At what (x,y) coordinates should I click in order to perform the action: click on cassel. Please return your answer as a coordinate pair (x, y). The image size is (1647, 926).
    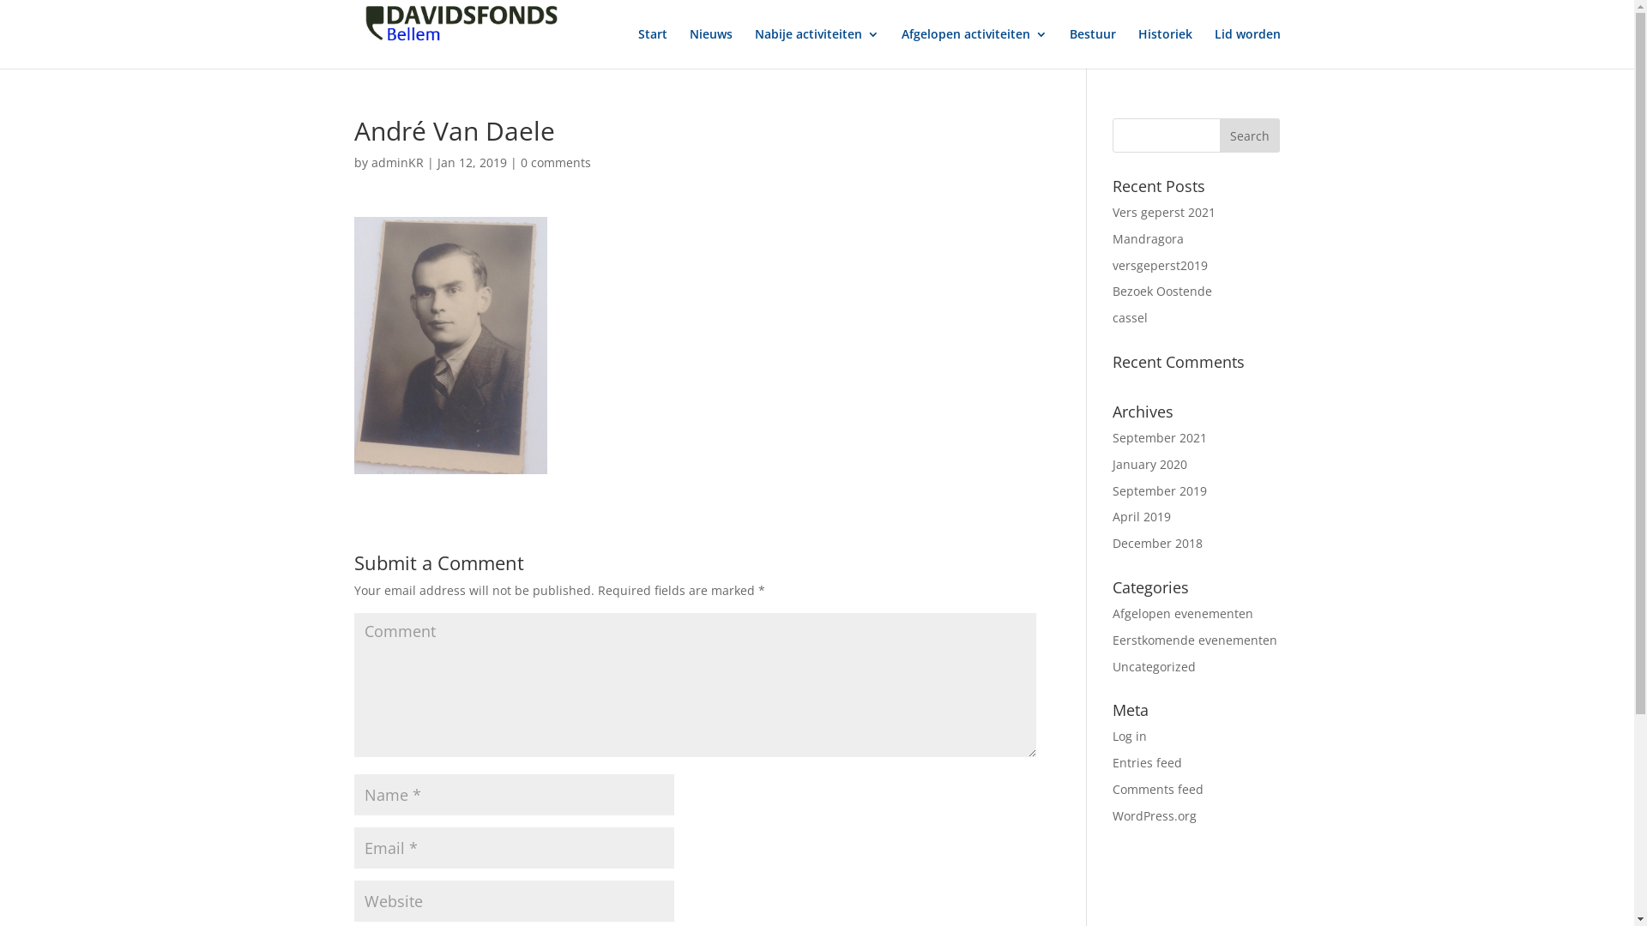
    Looking at the image, I should click on (1131, 317).